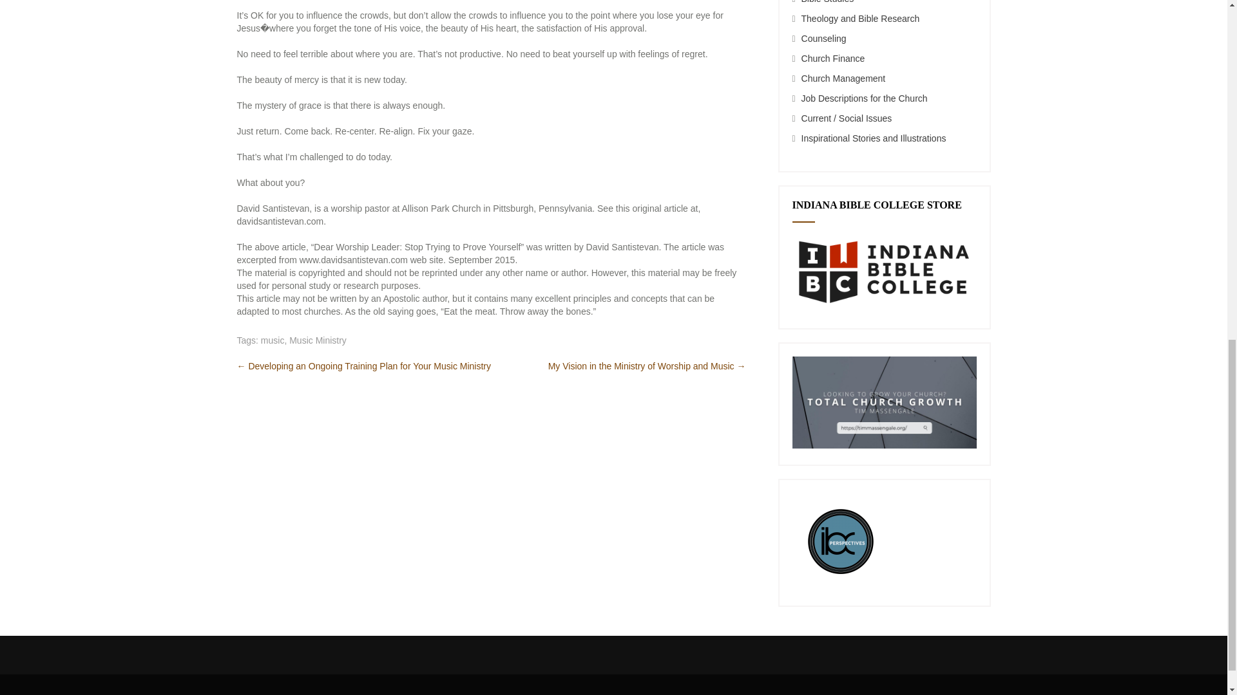  Describe the element at coordinates (828, 2) in the screenshot. I see `Bible Studies` at that location.